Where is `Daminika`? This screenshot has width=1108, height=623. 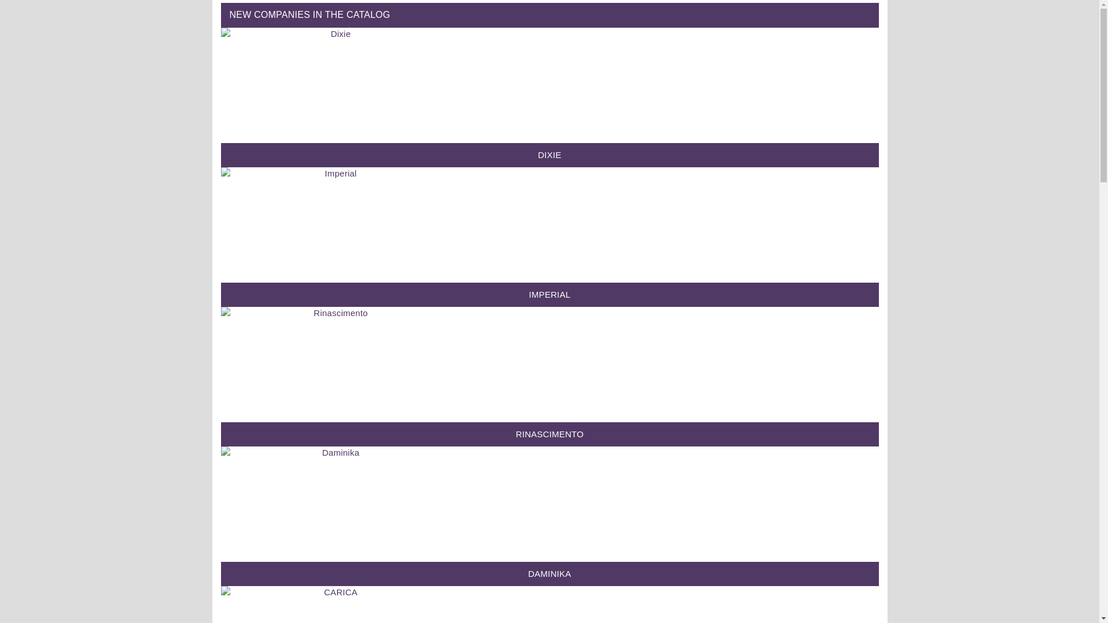 Daminika is located at coordinates (336, 504).